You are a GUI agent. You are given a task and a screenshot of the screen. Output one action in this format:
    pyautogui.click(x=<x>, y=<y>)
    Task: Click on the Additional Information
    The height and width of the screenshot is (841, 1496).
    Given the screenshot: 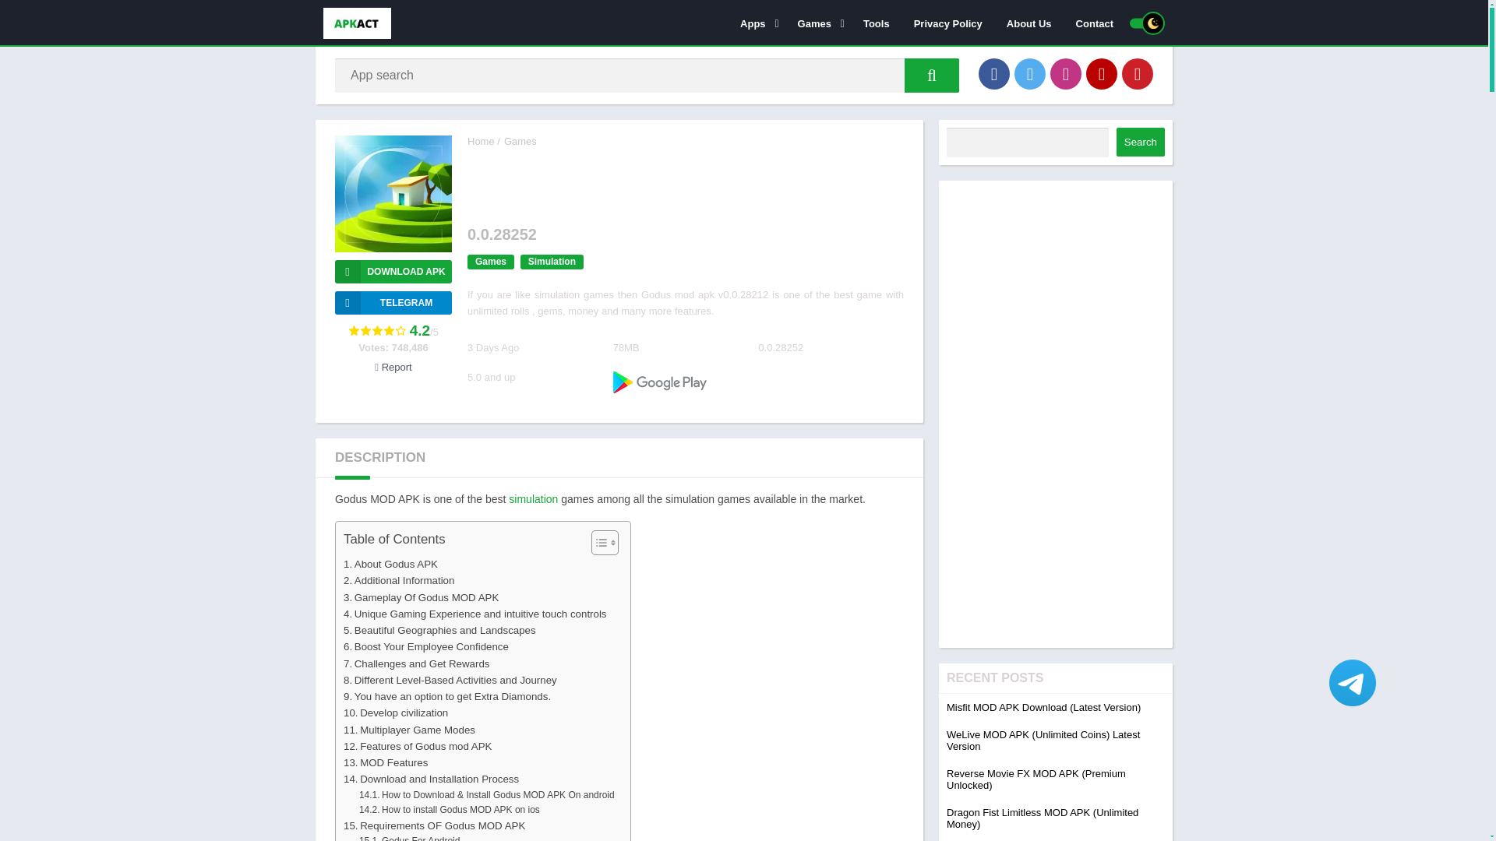 What is the action you would take?
    pyautogui.click(x=399, y=581)
    